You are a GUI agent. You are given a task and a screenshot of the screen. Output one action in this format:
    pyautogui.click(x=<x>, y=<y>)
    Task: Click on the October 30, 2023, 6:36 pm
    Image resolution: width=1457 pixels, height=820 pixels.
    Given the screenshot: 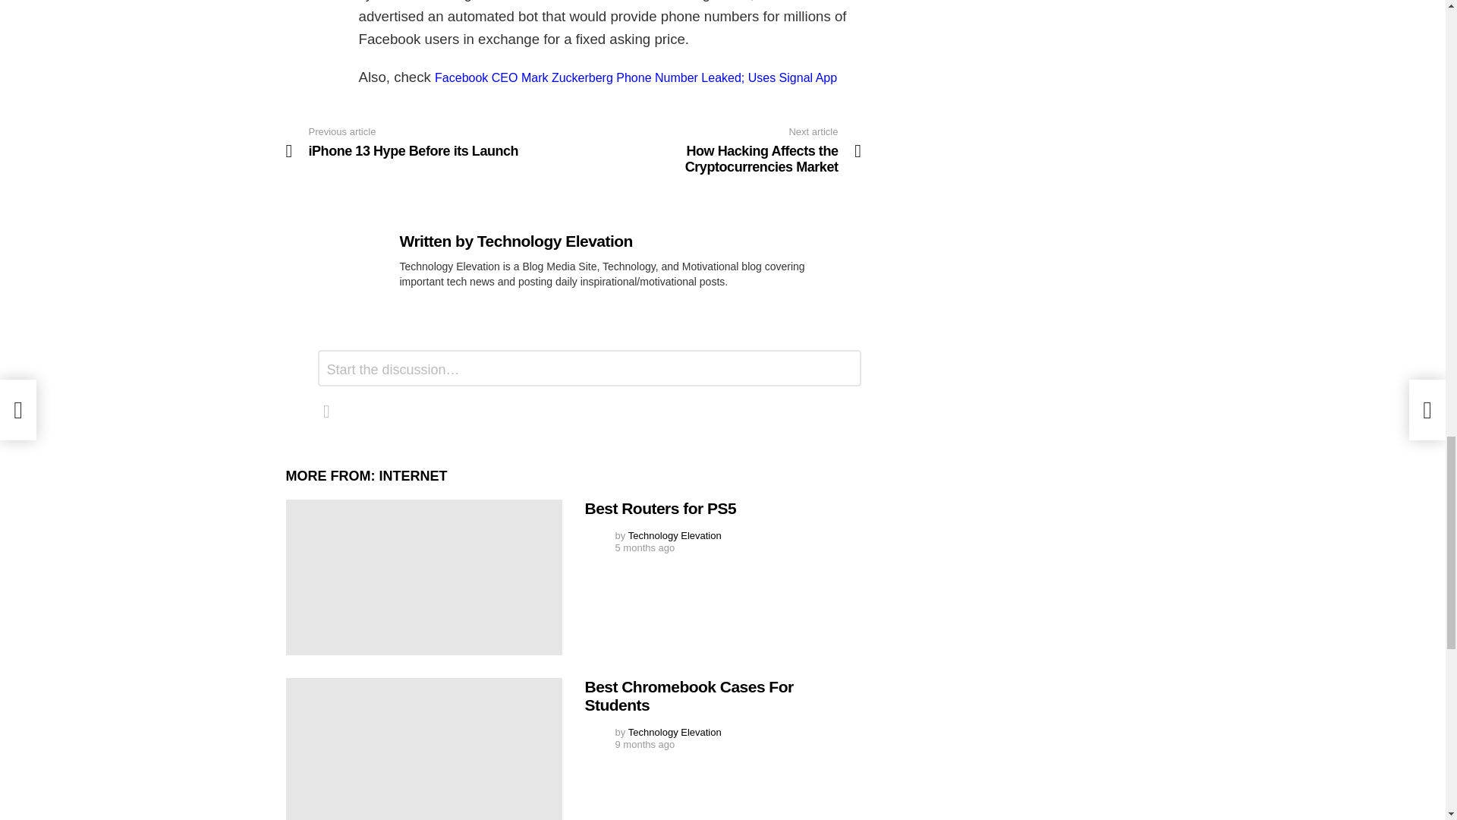 What is the action you would take?
    pyautogui.click(x=644, y=745)
    